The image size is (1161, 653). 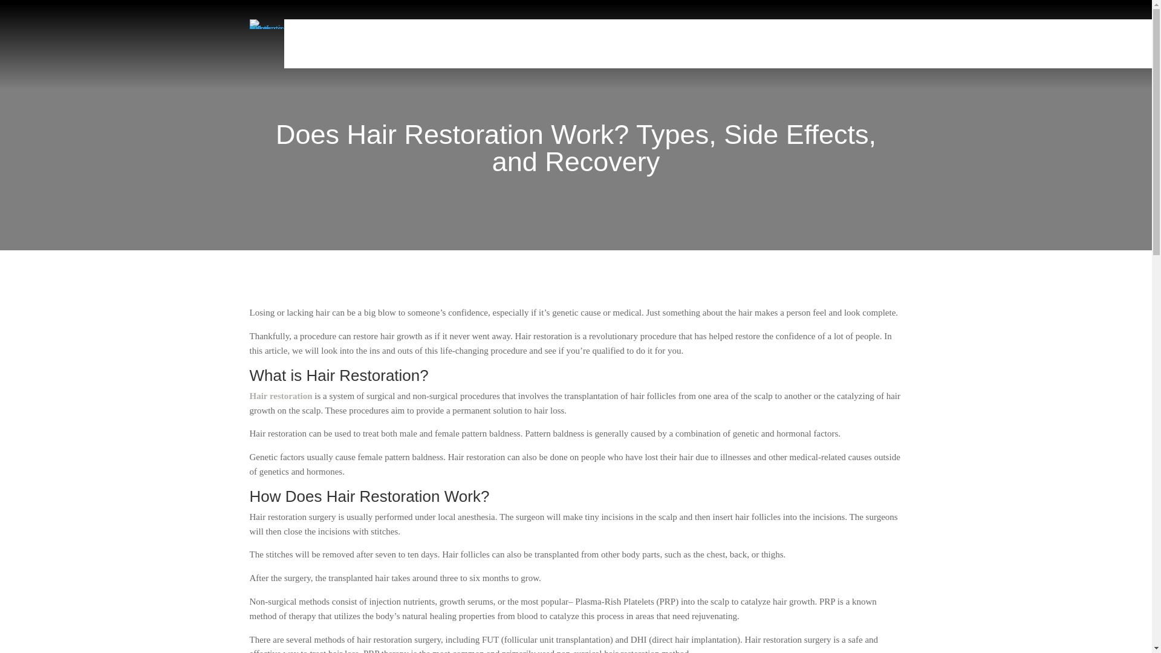 What do you see at coordinates (819, 44) in the screenshot?
I see `Cosmetic Treatments` at bounding box center [819, 44].